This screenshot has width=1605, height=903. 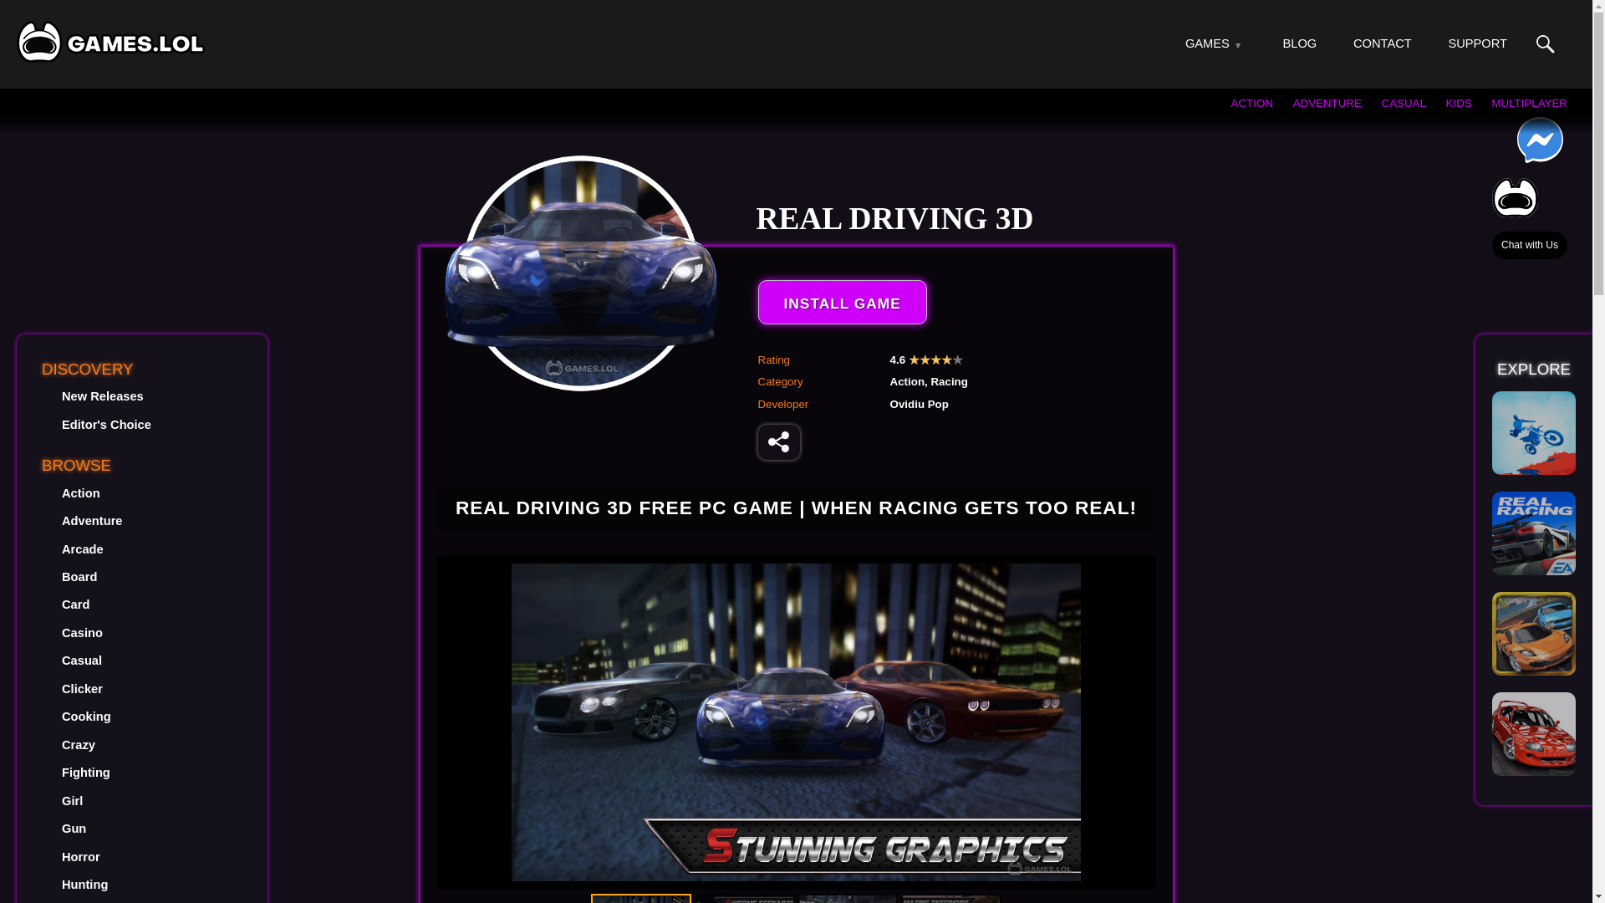 I want to click on Play Street Racing on PC, so click(x=1534, y=734).